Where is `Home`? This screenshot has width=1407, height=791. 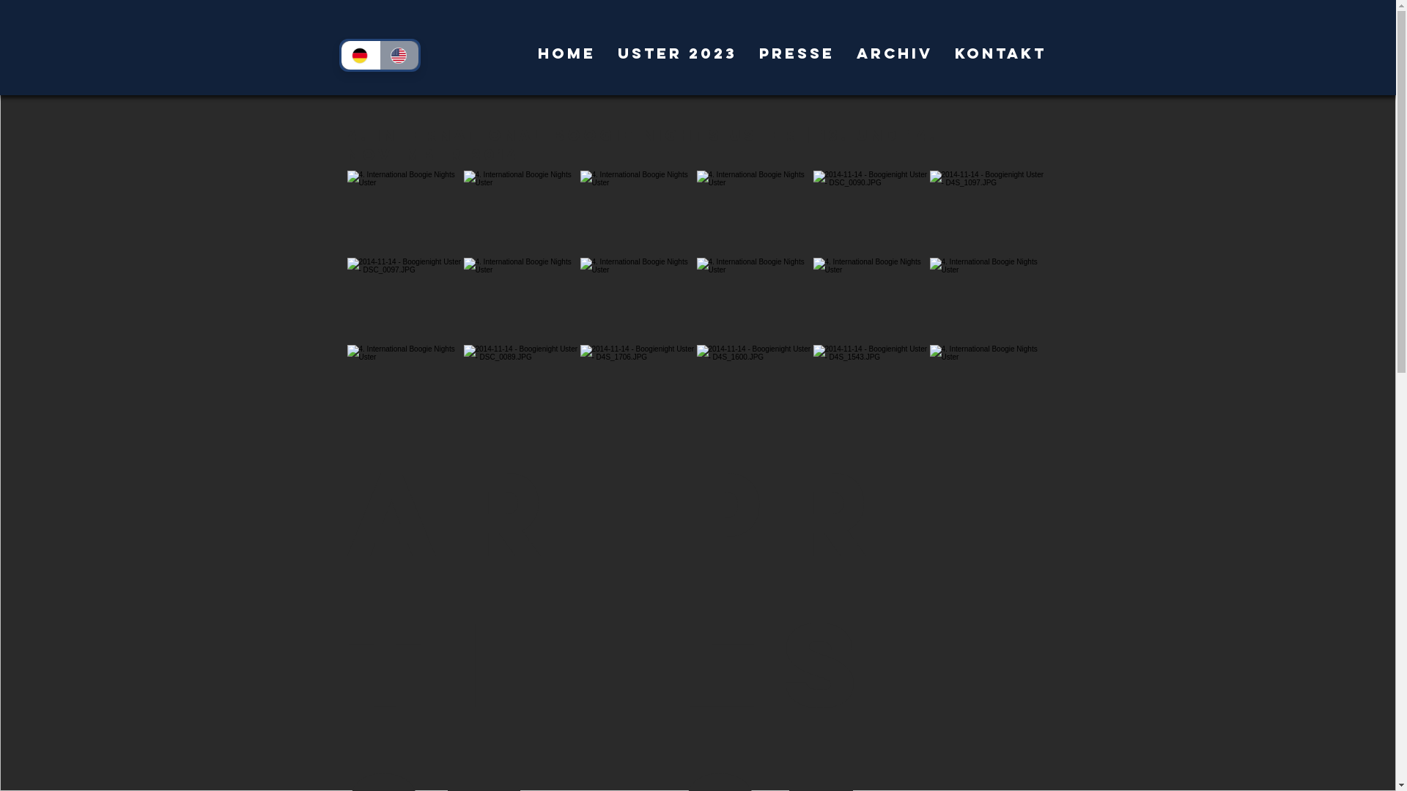
Home is located at coordinates (566, 53).